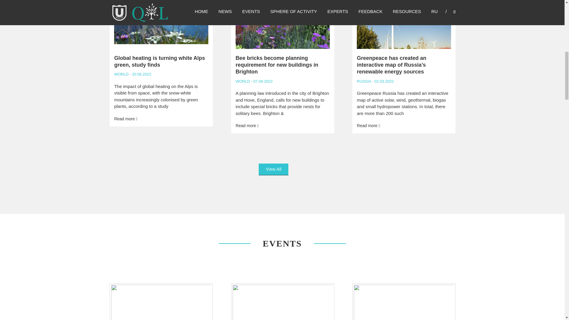 Image resolution: width=569 pixels, height=320 pixels. What do you see at coordinates (242, 81) in the screenshot?
I see `WORLD` at bounding box center [242, 81].